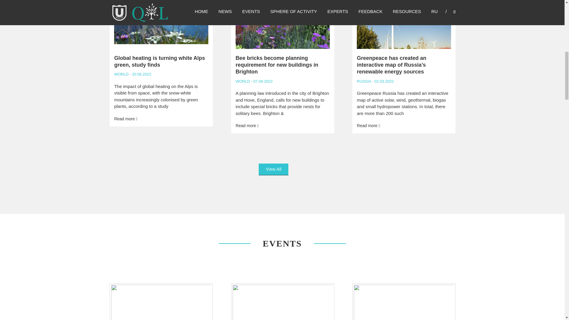 Image resolution: width=569 pixels, height=320 pixels. What do you see at coordinates (242, 81) in the screenshot?
I see `WORLD` at bounding box center [242, 81].